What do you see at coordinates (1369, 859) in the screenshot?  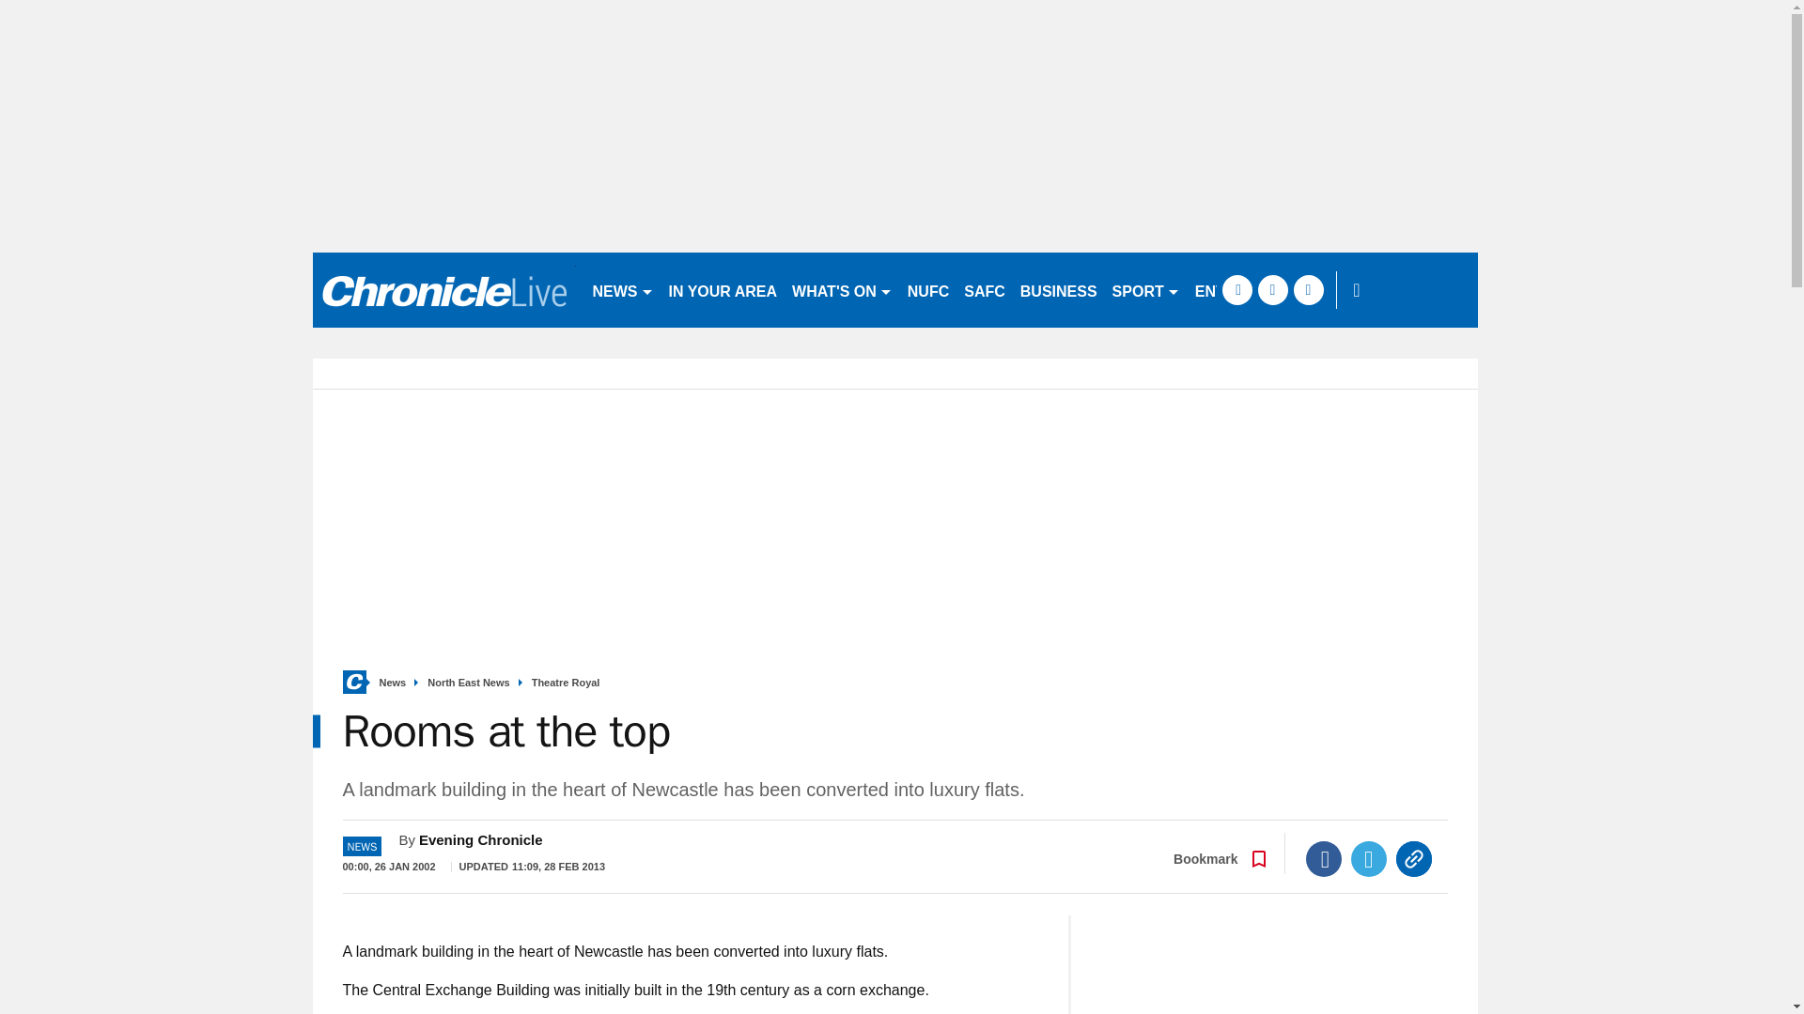 I see `Twitter` at bounding box center [1369, 859].